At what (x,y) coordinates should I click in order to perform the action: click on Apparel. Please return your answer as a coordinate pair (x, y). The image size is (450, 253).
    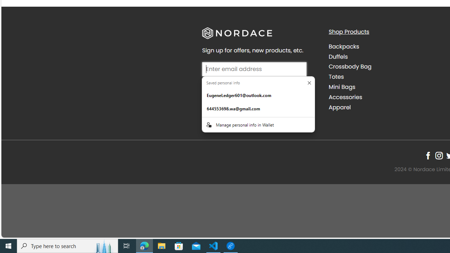
    Looking at the image, I should click on (386, 107).